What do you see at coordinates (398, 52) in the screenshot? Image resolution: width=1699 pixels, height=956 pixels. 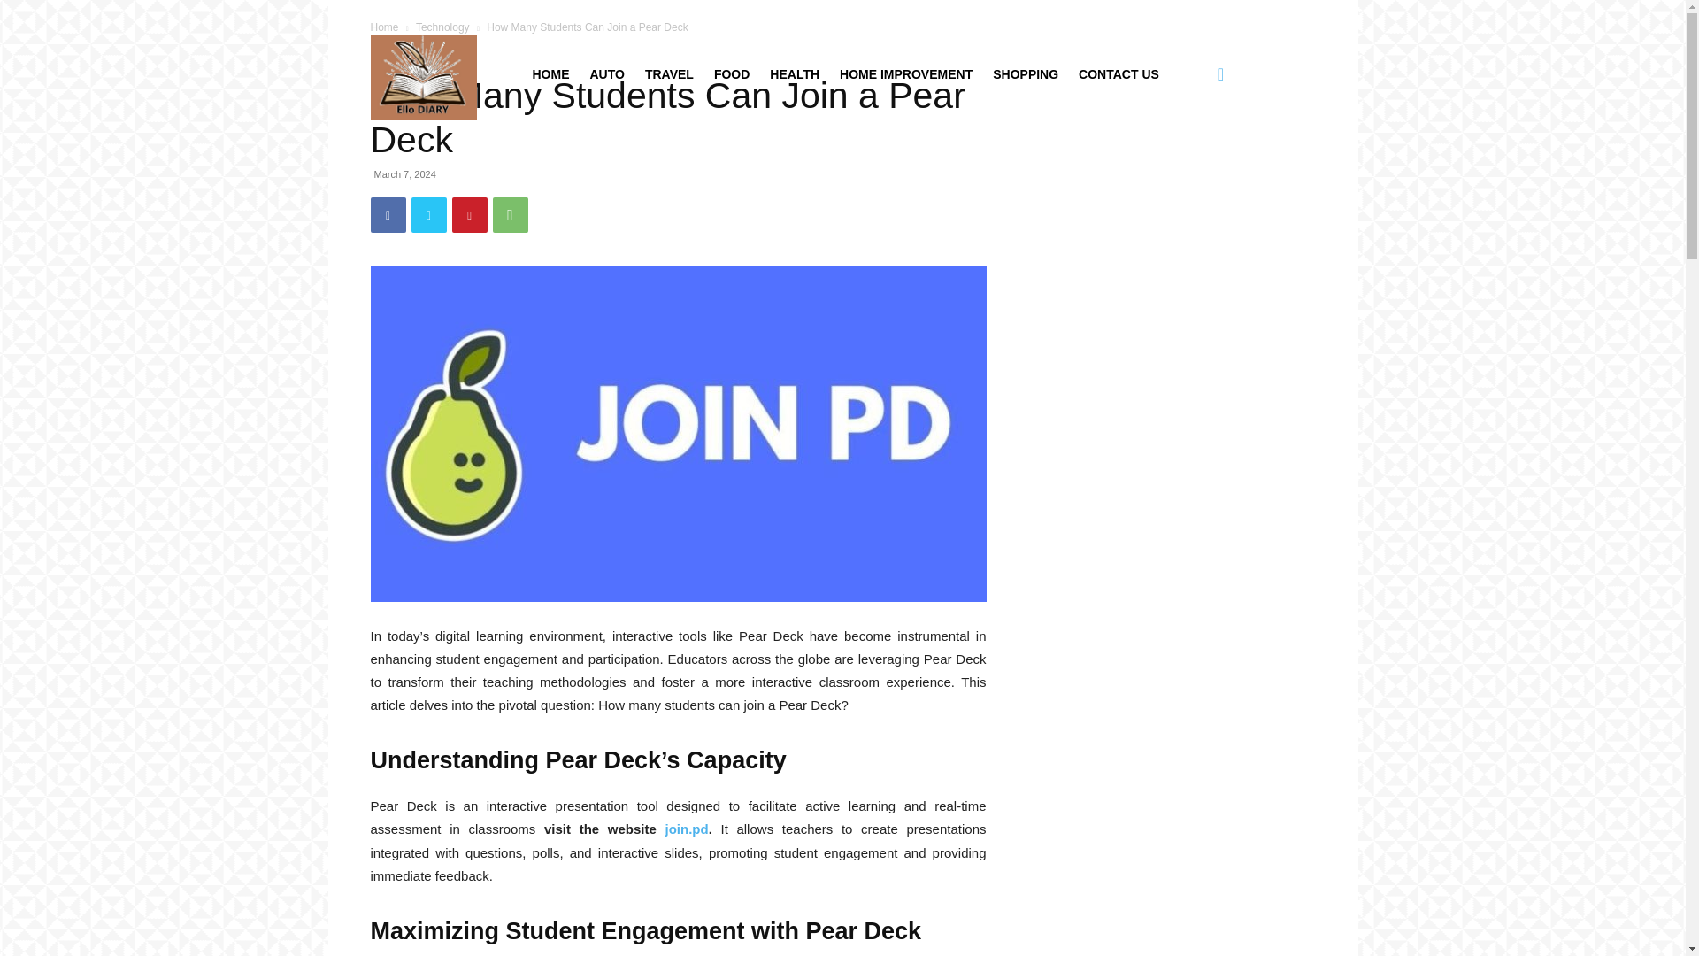 I see `Technology` at bounding box center [398, 52].